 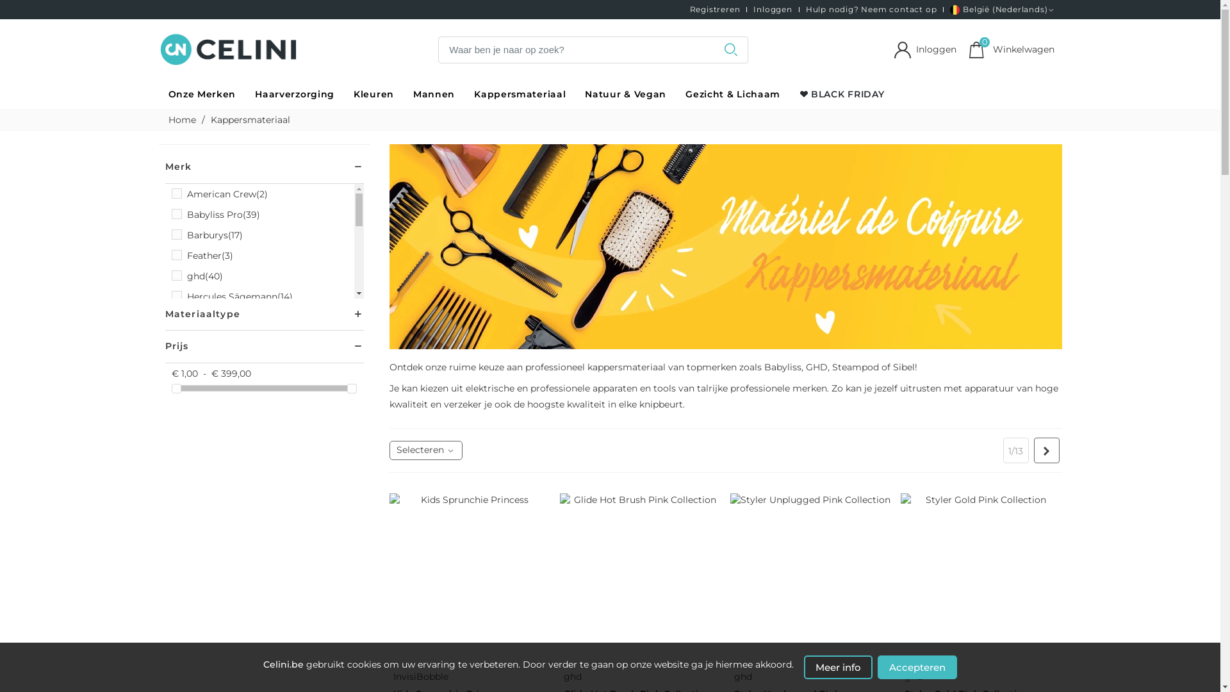 I want to click on BLACK FRIDAY, so click(x=842, y=95).